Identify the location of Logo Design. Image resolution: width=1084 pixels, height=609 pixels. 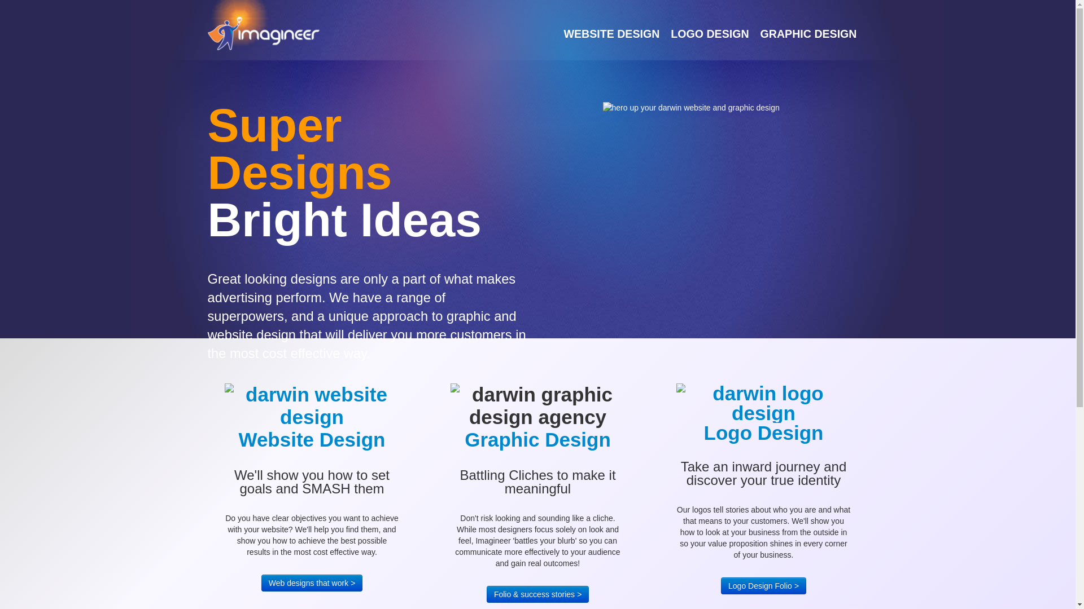
(764, 414).